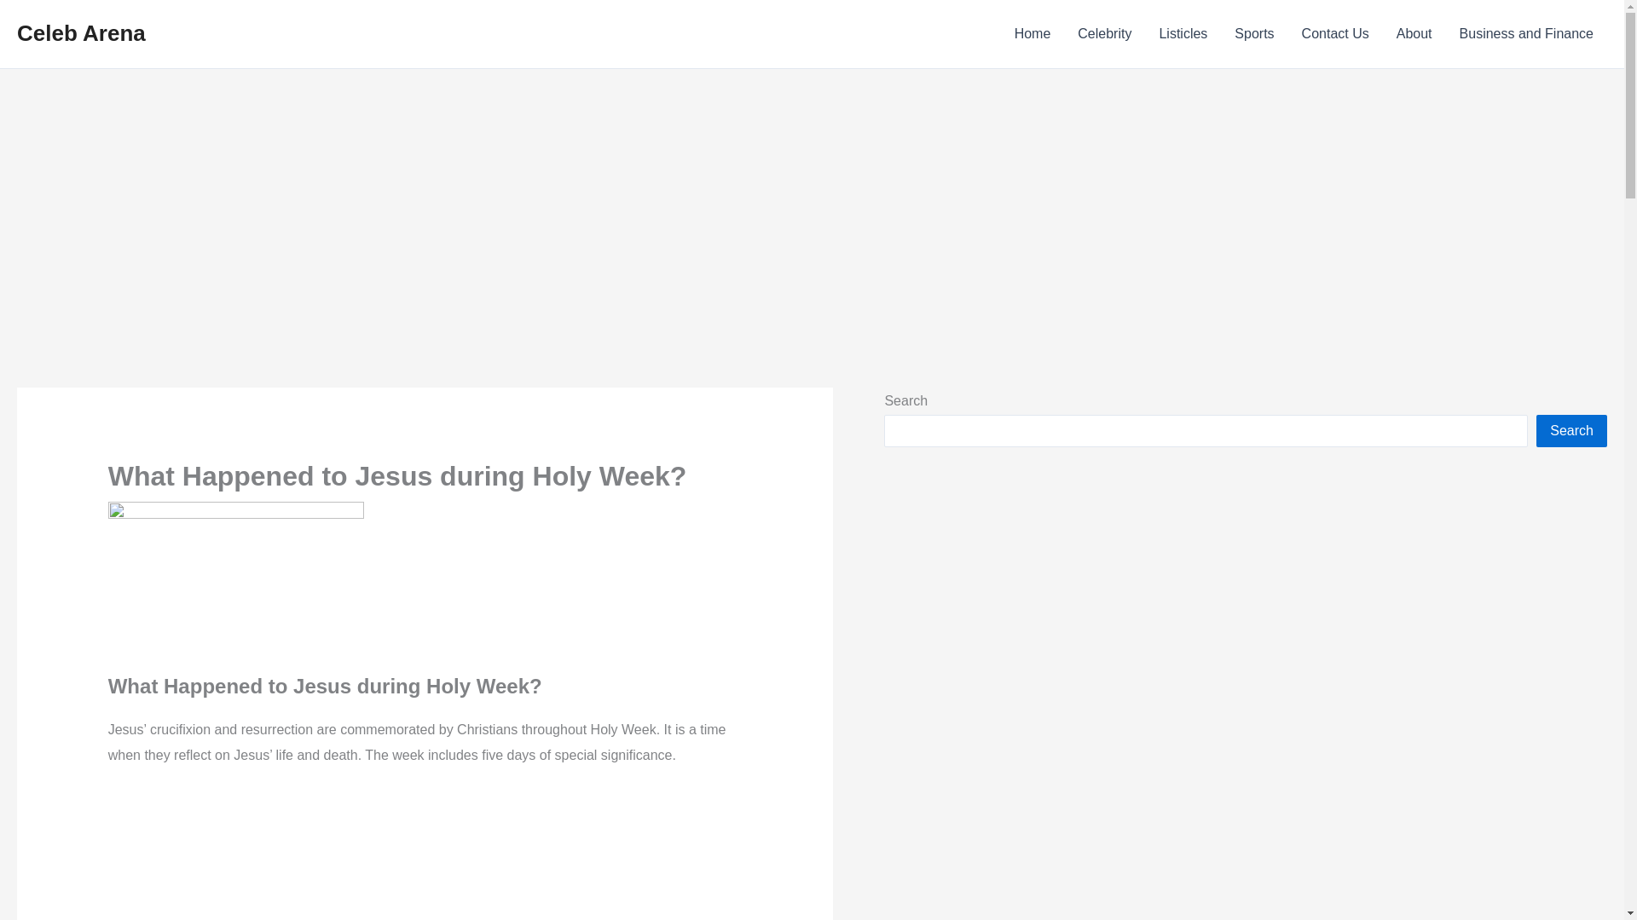 This screenshot has height=920, width=1637. What do you see at coordinates (1414, 34) in the screenshot?
I see `About` at bounding box center [1414, 34].